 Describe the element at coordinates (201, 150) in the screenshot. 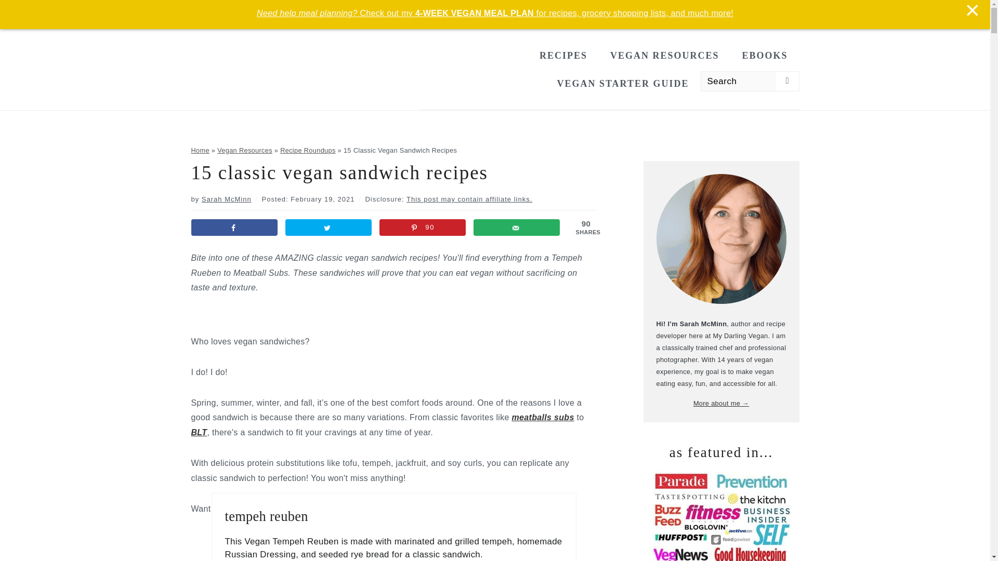

I see `Home` at that location.